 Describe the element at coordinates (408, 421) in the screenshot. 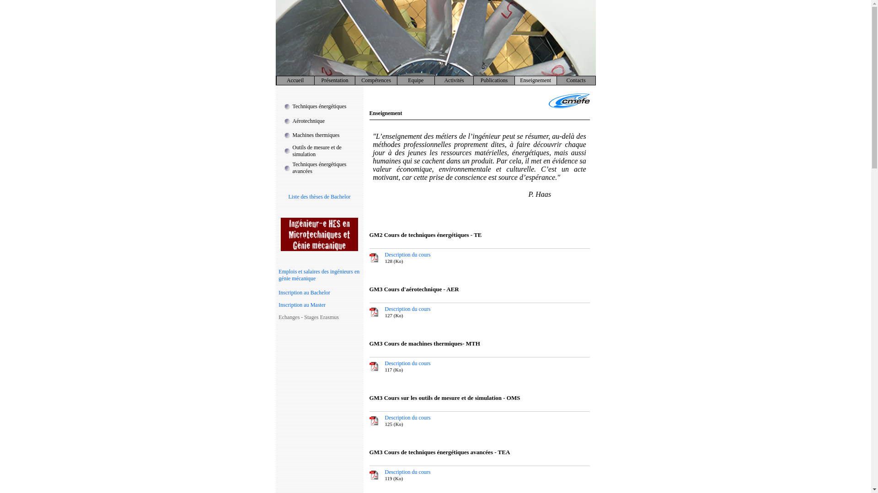

I see `Description du cours
125 (Ko)` at that location.